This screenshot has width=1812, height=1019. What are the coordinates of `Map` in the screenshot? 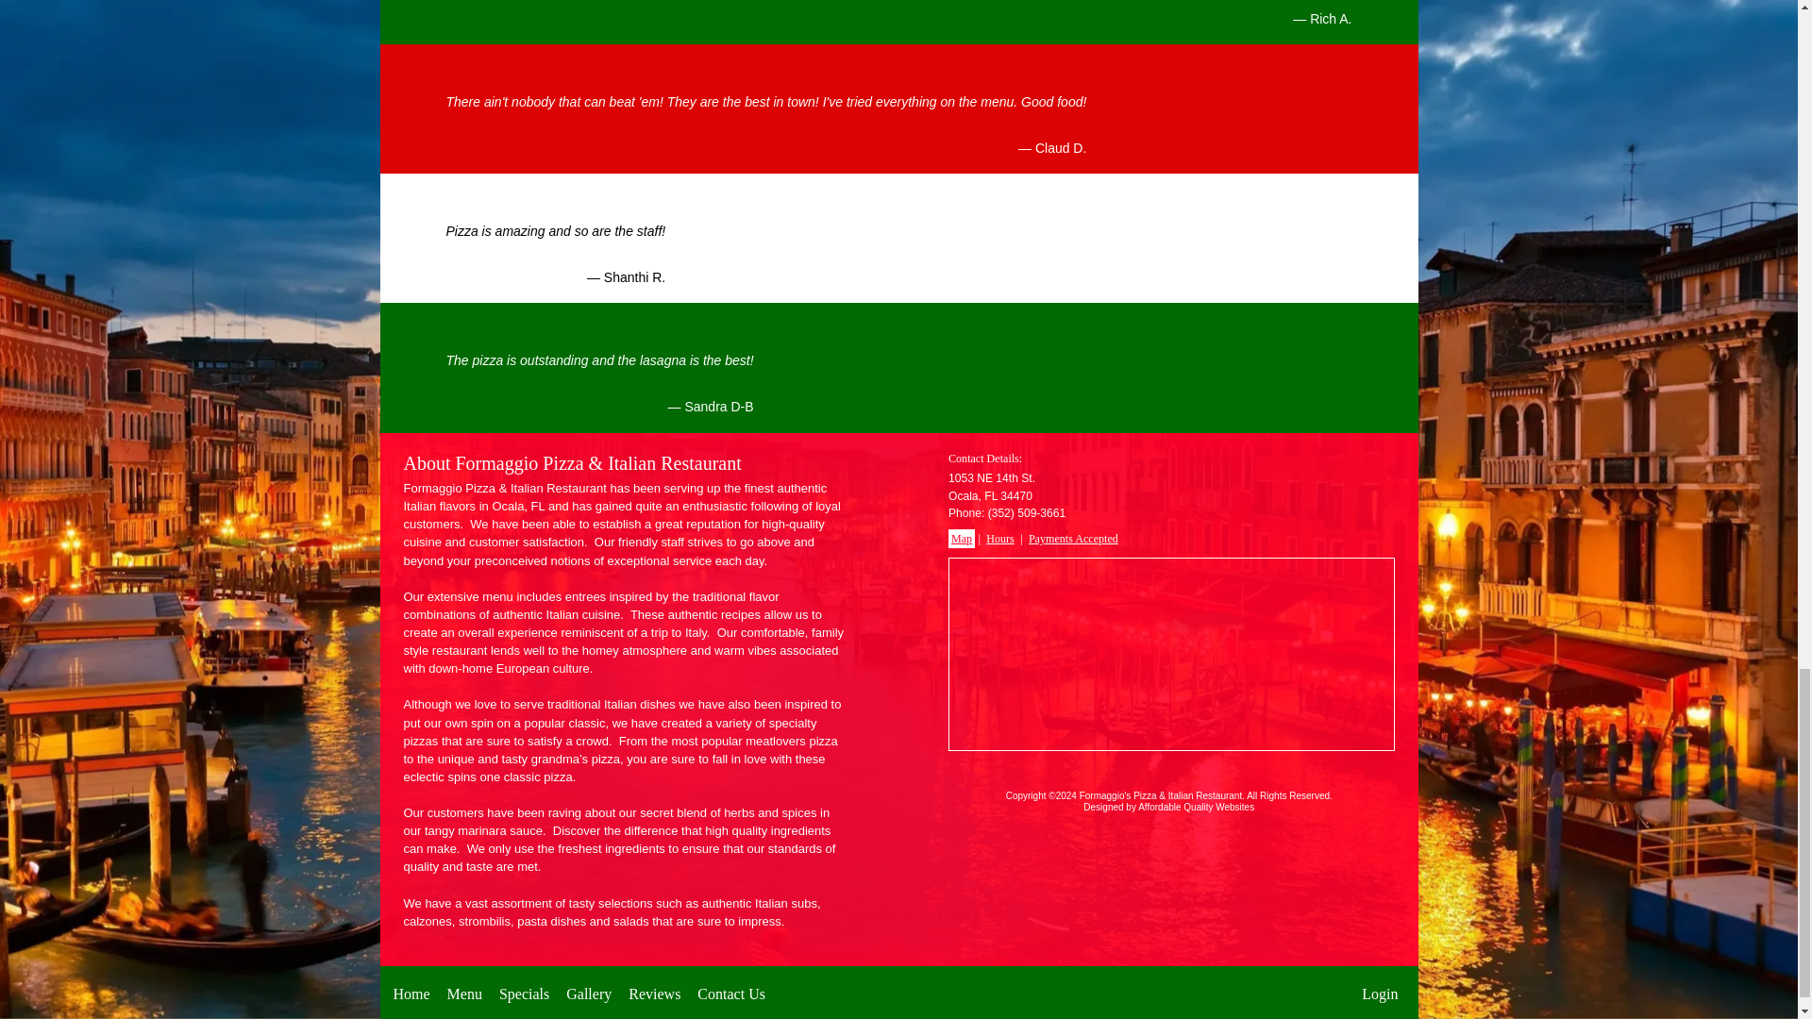 It's located at (961, 538).